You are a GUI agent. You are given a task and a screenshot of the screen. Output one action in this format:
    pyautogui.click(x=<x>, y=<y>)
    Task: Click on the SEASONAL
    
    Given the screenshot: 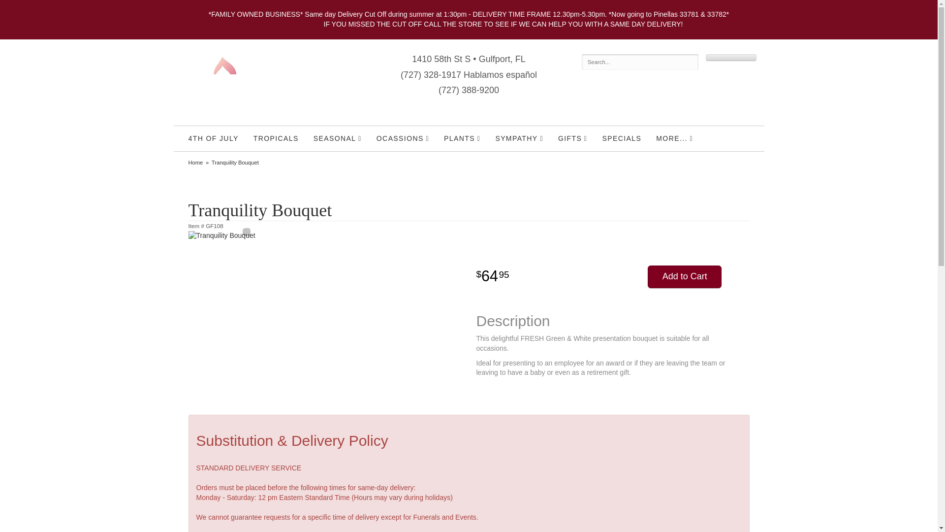 What is the action you would take?
    pyautogui.click(x=338, y=138)
    